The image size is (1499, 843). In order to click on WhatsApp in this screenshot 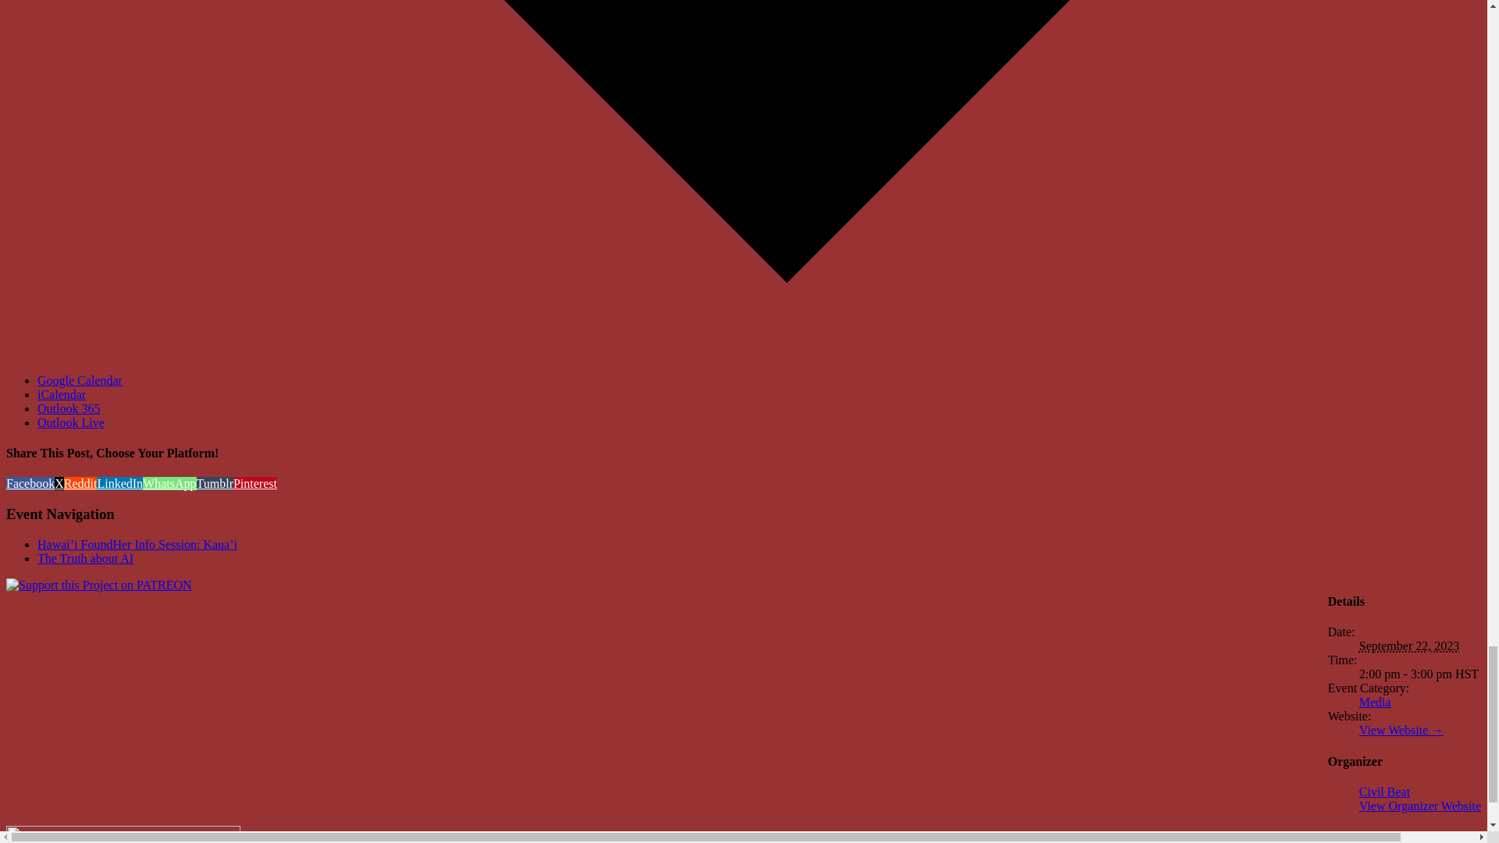, I will do `click(169, 483)`.